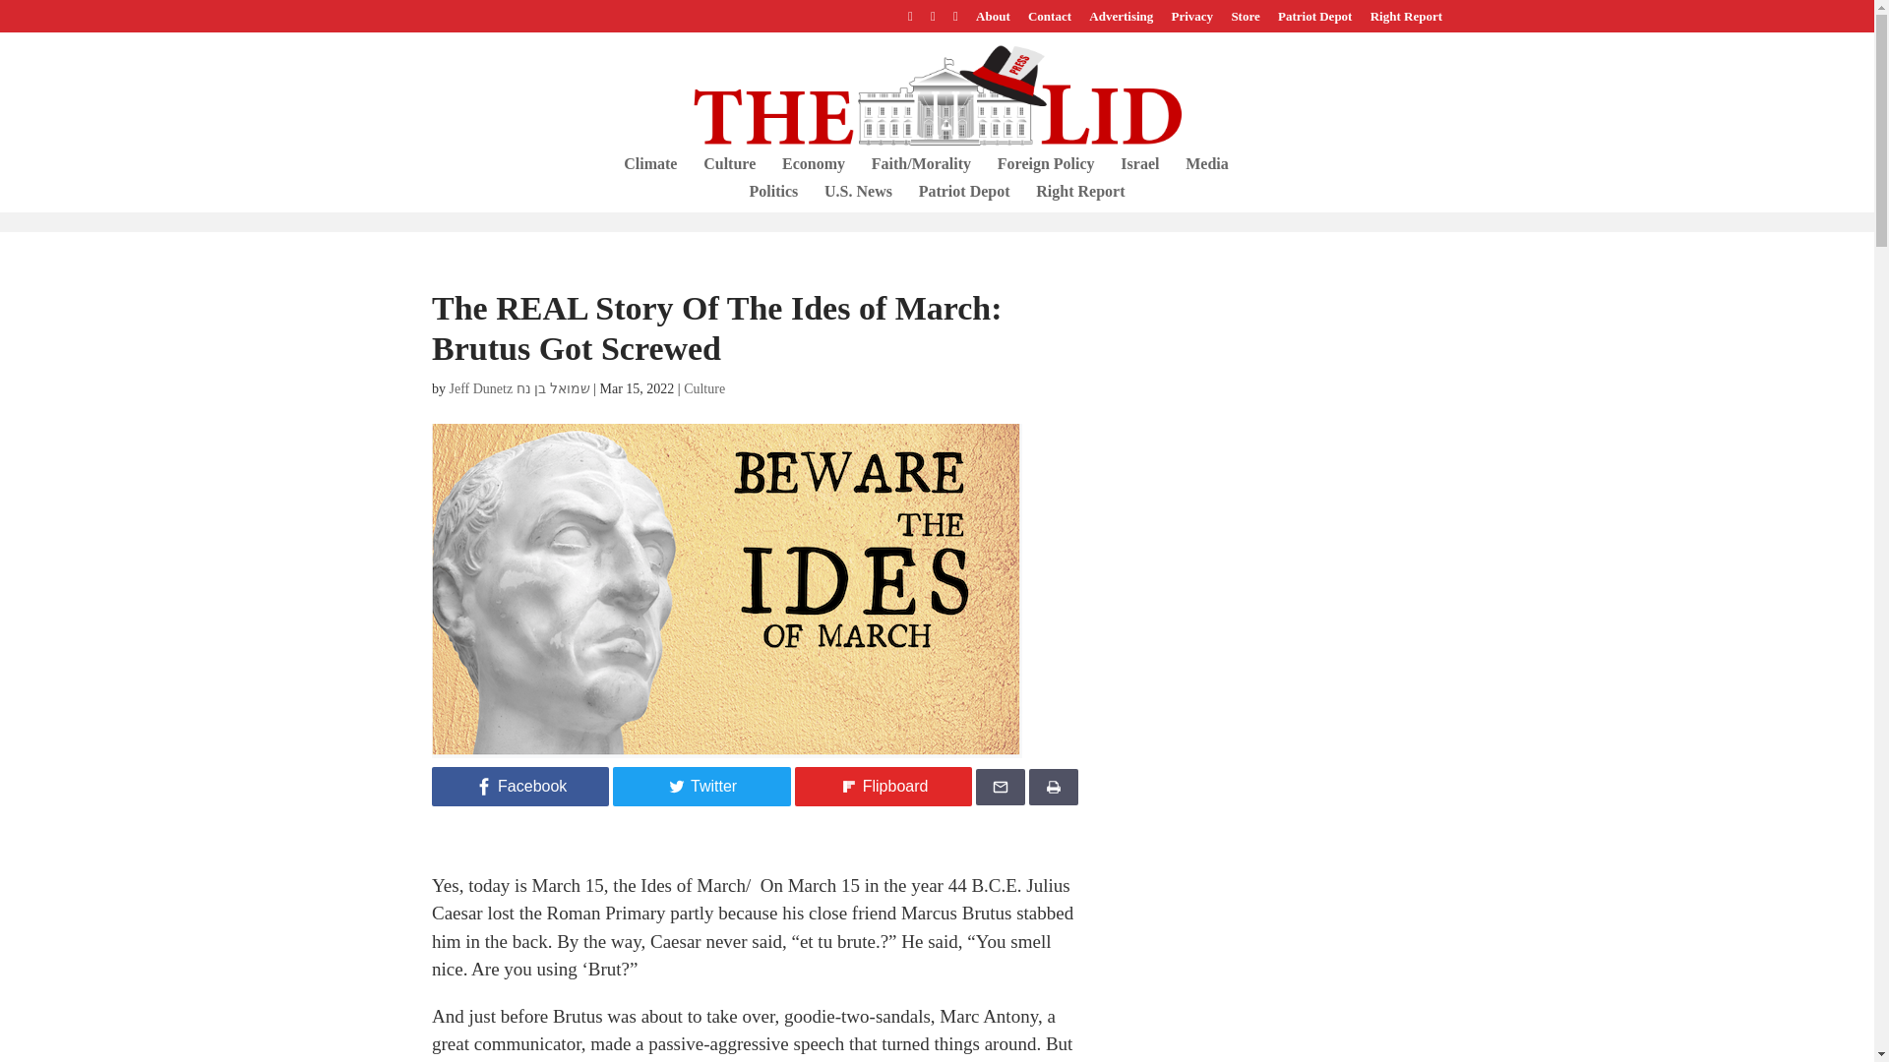 This screenshot has height=1062, width=1889. I want to click on Media, so click(1207, 170).